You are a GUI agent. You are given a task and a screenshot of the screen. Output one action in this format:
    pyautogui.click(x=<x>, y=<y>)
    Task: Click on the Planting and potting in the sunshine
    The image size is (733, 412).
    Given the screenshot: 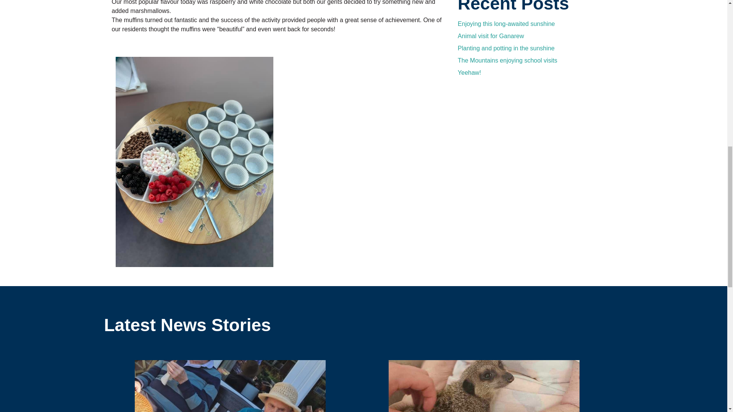 What is the action you would take?
    pyautogui.click(x=506, y=48)
    